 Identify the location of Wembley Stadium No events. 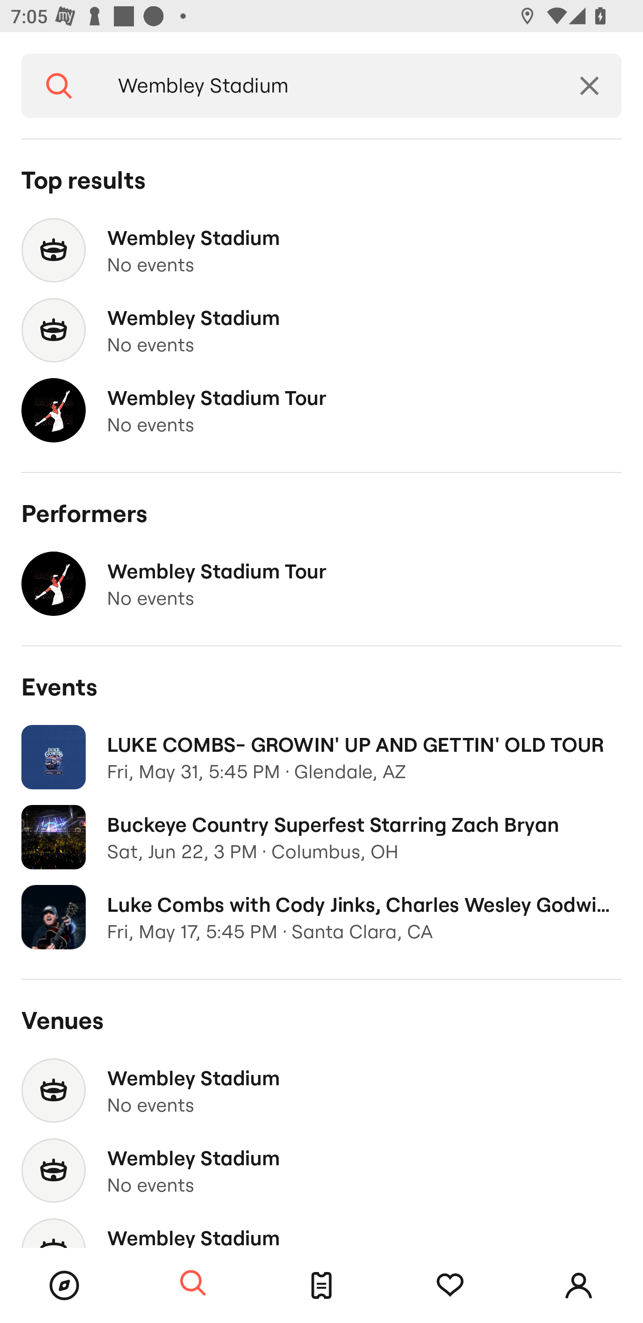
(321, 1091).